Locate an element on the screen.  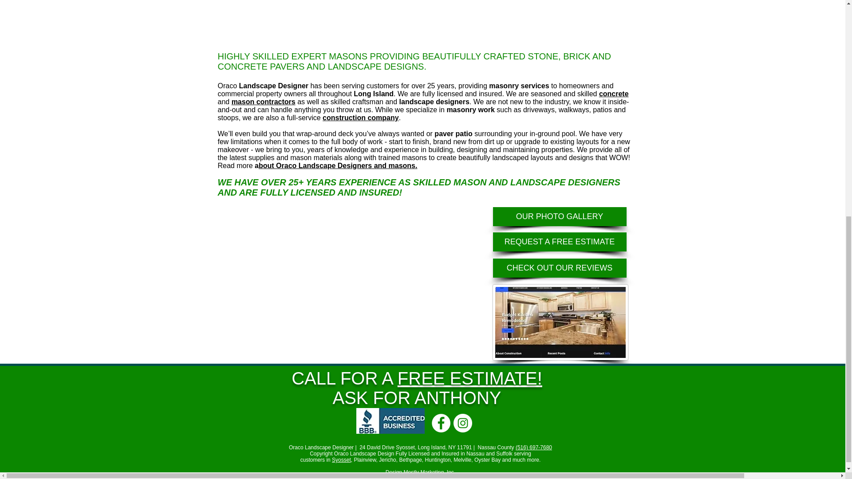
FREE ESTIMATE! is located at coordinates (469, 378).